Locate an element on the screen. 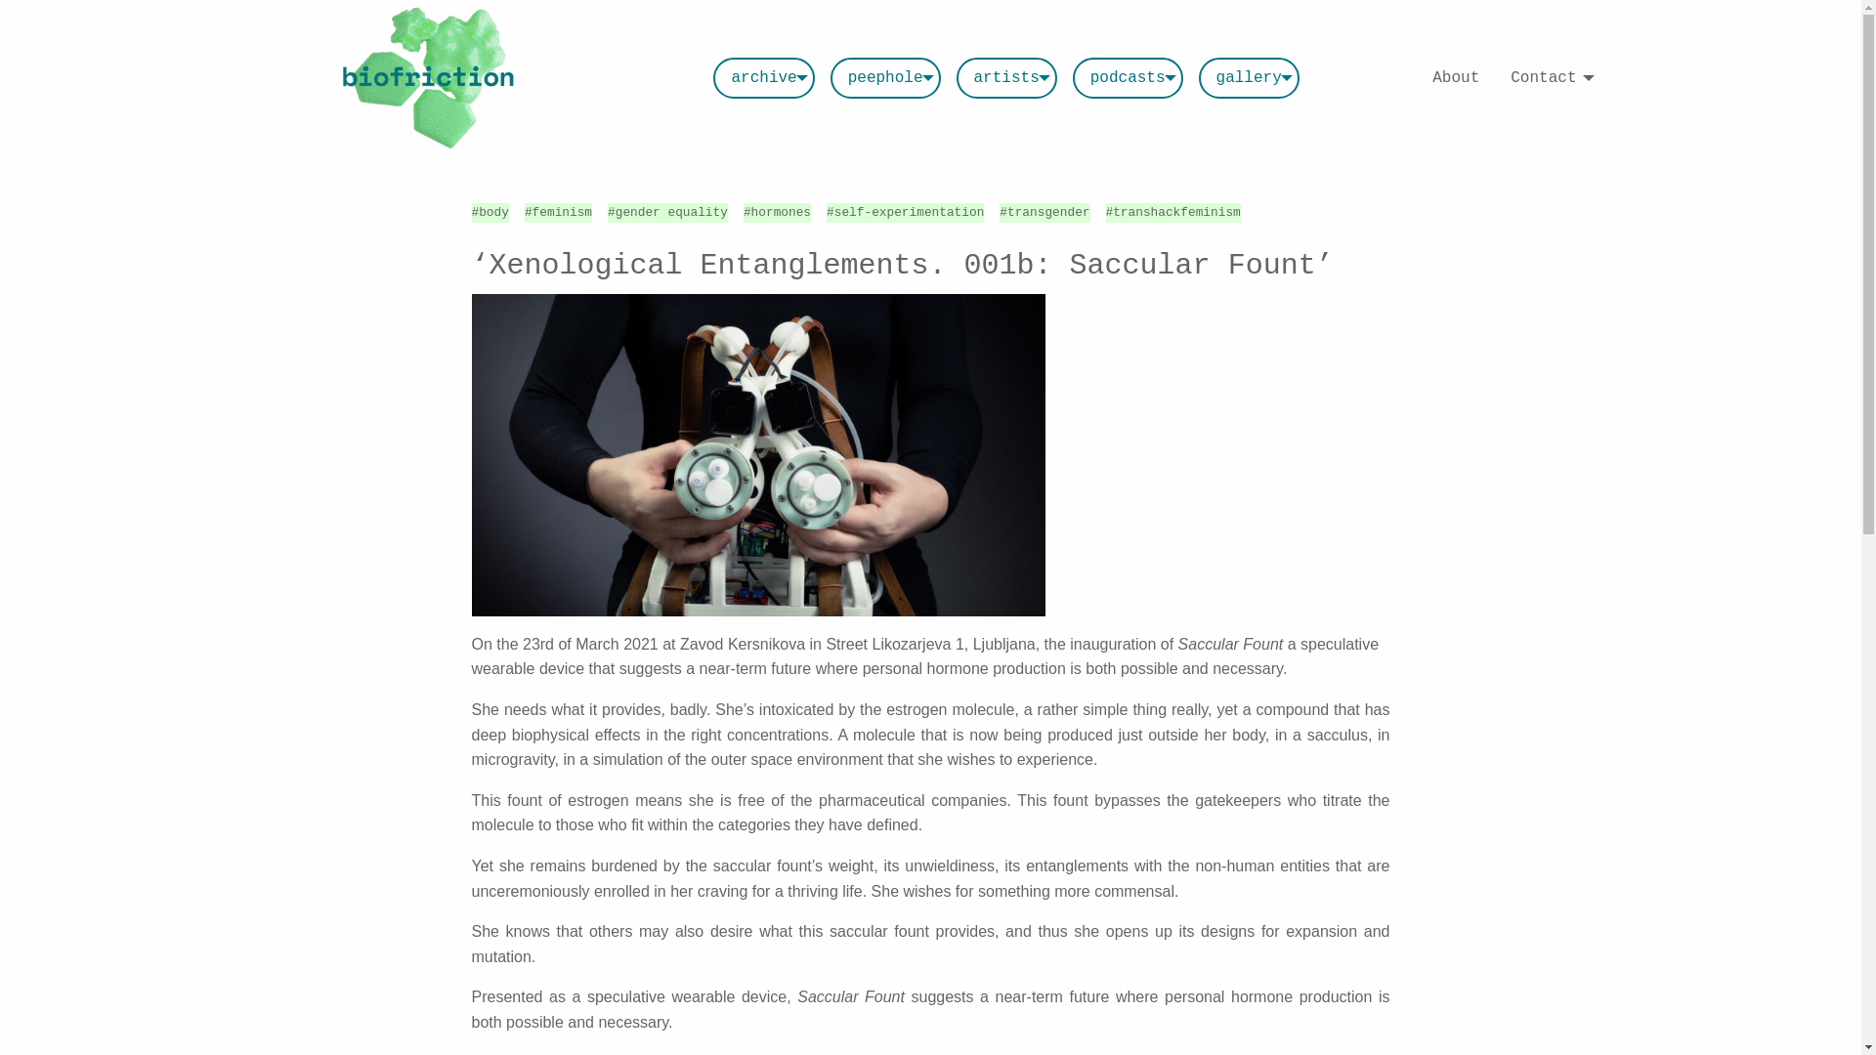  archive is located at coordinates (763, 78).